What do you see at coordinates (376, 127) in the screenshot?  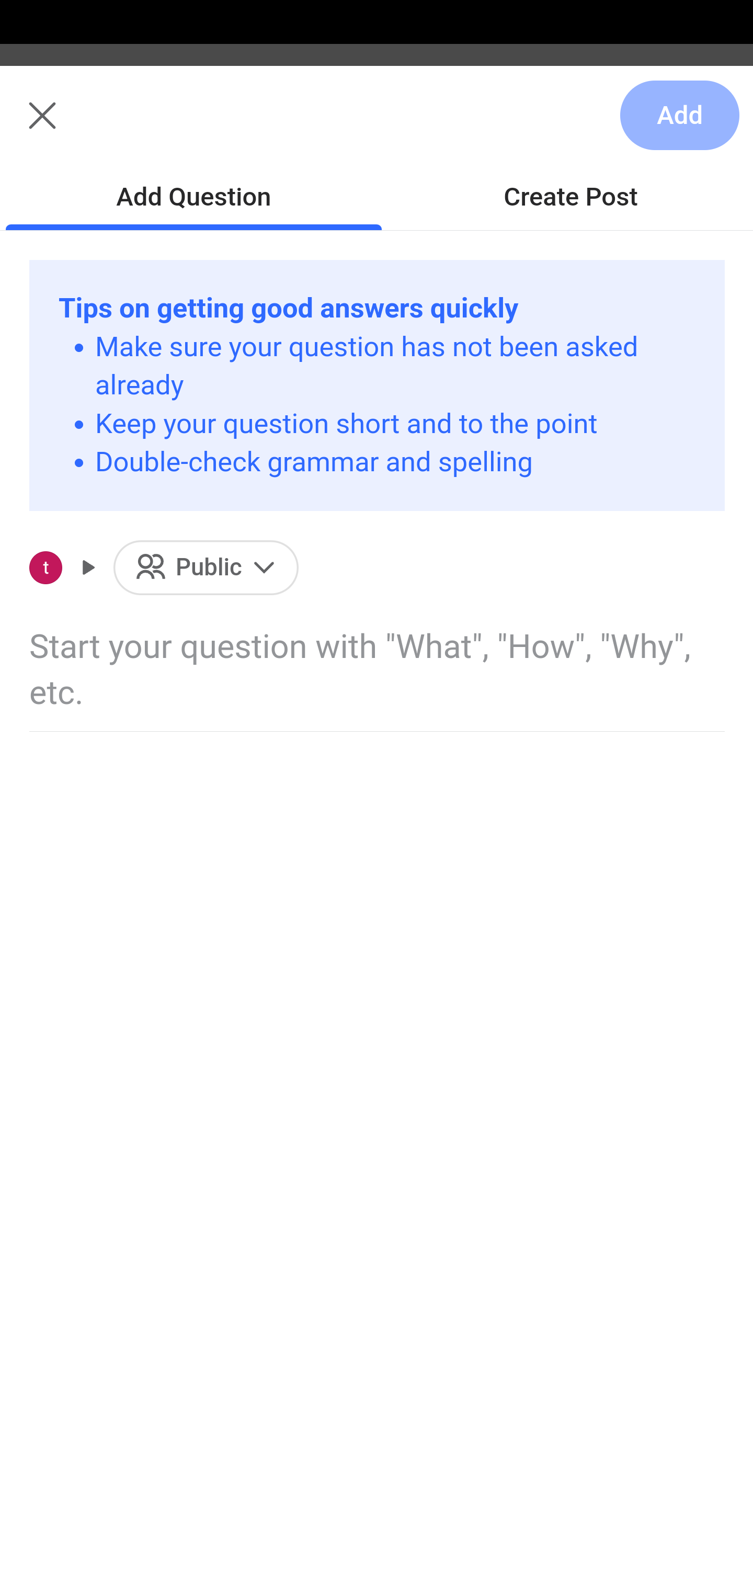 I see `Me Home Search Add` at bounding box center [376, 127].